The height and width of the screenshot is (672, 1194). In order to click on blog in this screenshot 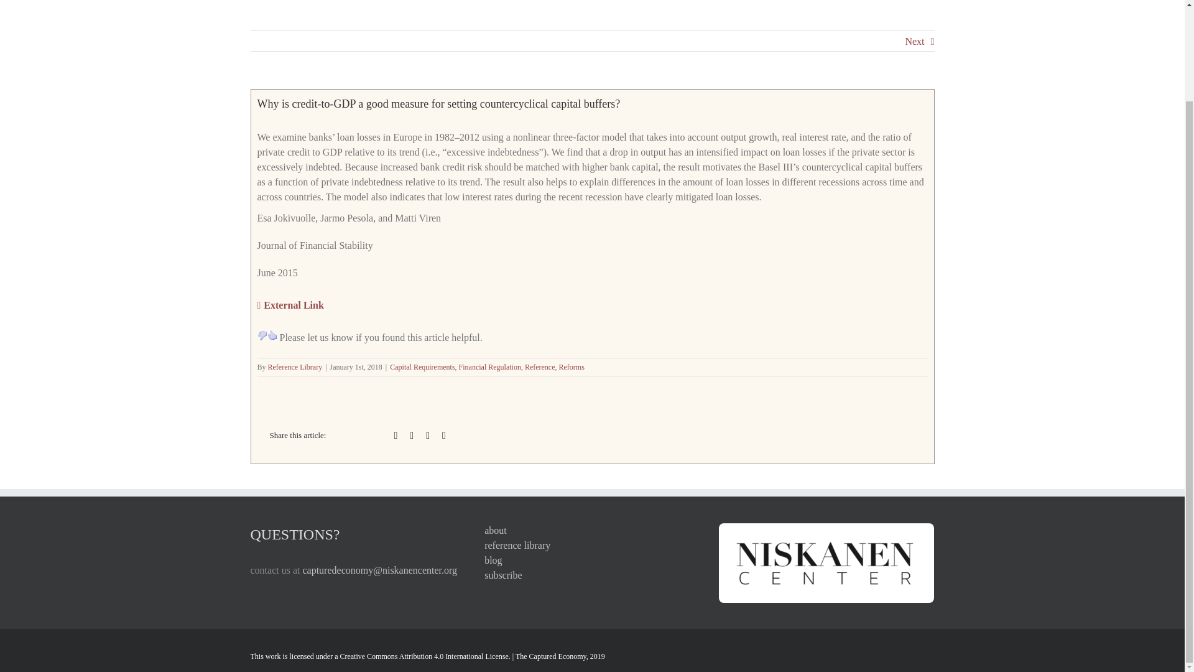, I will do `click(592, 560)`.